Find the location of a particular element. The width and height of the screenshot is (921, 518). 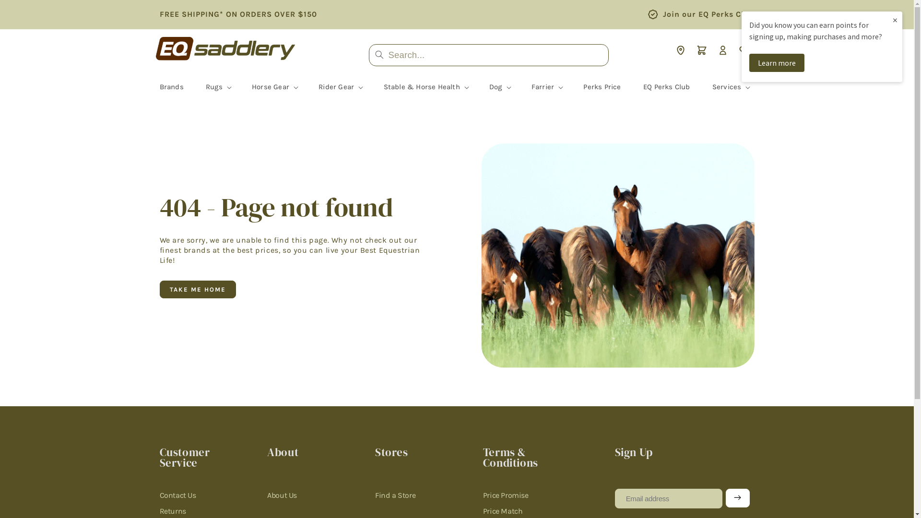

FREE SHIPPING* ON ORDERS OVER $150 is located at coordinates (238, 14).